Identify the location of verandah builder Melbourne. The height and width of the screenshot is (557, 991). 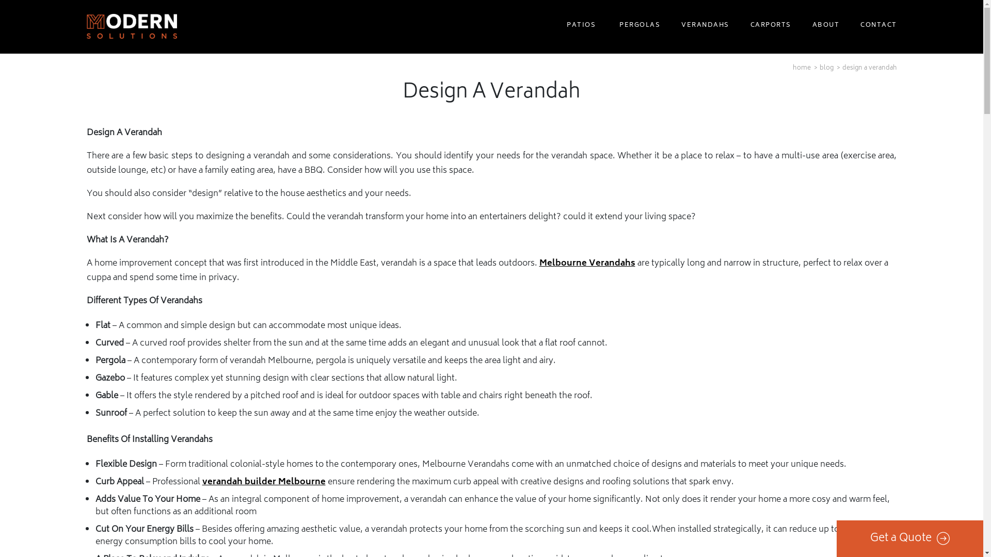
(264, 482).